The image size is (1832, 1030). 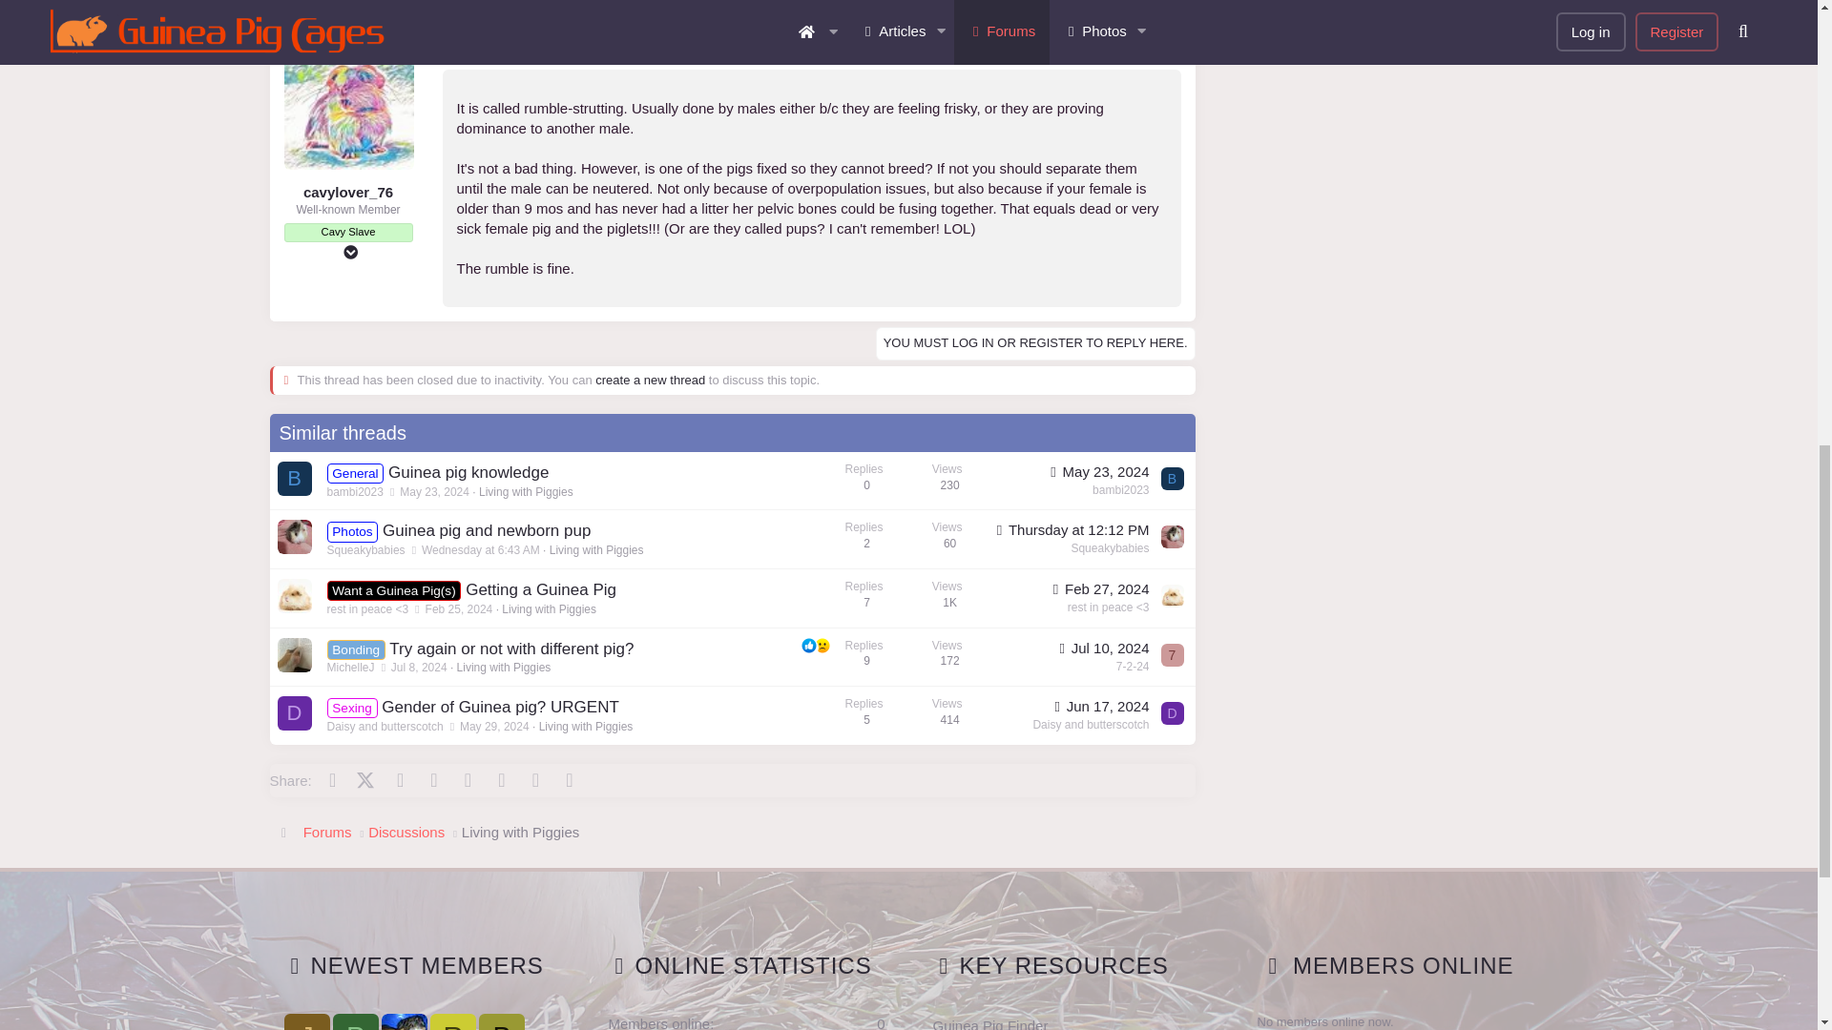 What do you see at coordinates (1172, 479) in the screenshot?
I see `bambi2023` at bounding box center [1172, 479].